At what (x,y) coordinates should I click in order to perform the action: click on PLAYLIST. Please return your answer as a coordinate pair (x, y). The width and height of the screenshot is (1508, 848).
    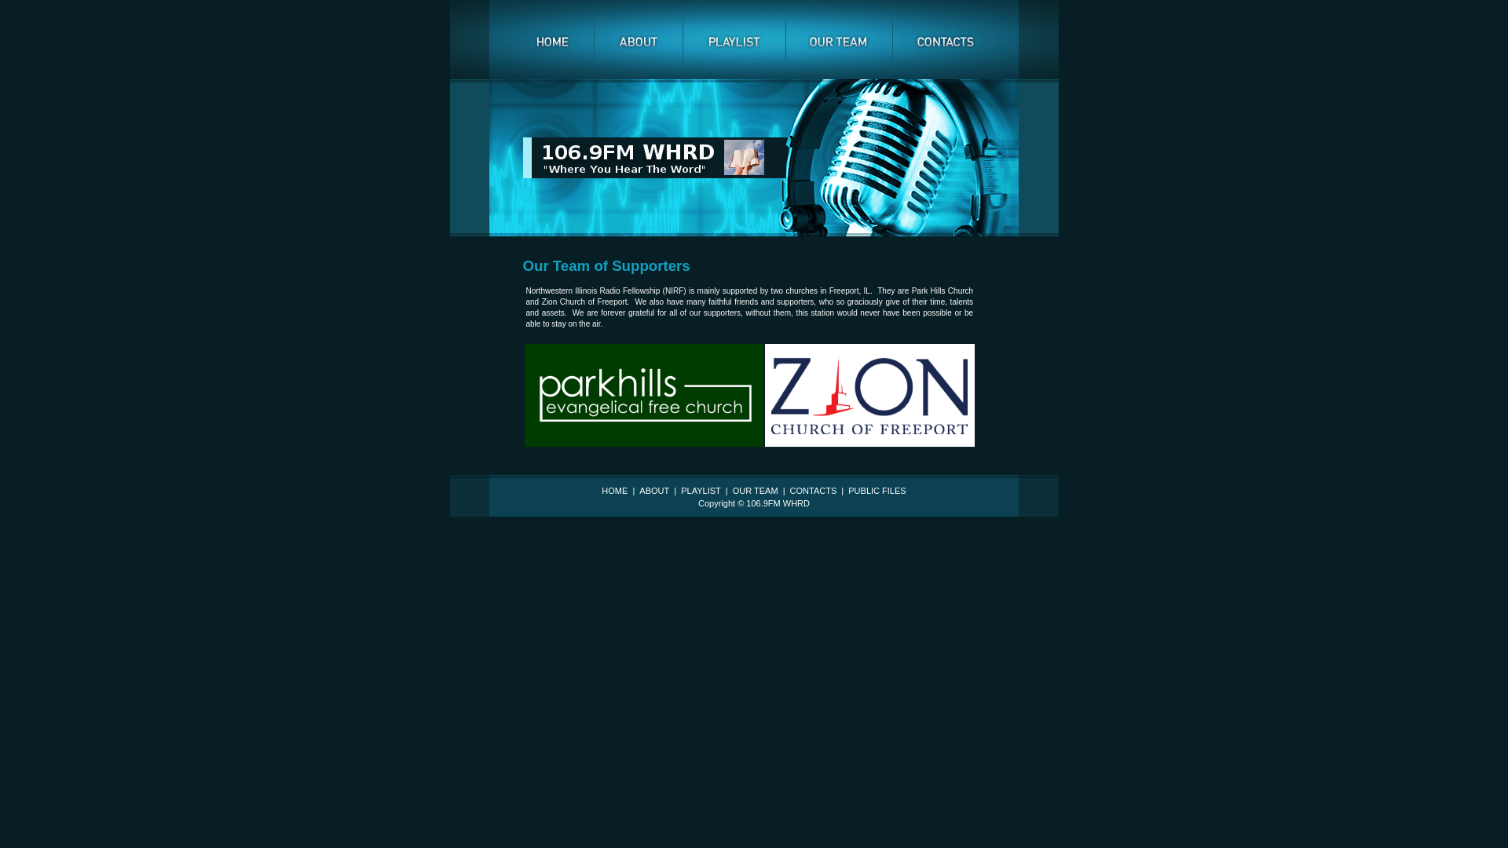
    Looking at the image, I should click on (701, 491).